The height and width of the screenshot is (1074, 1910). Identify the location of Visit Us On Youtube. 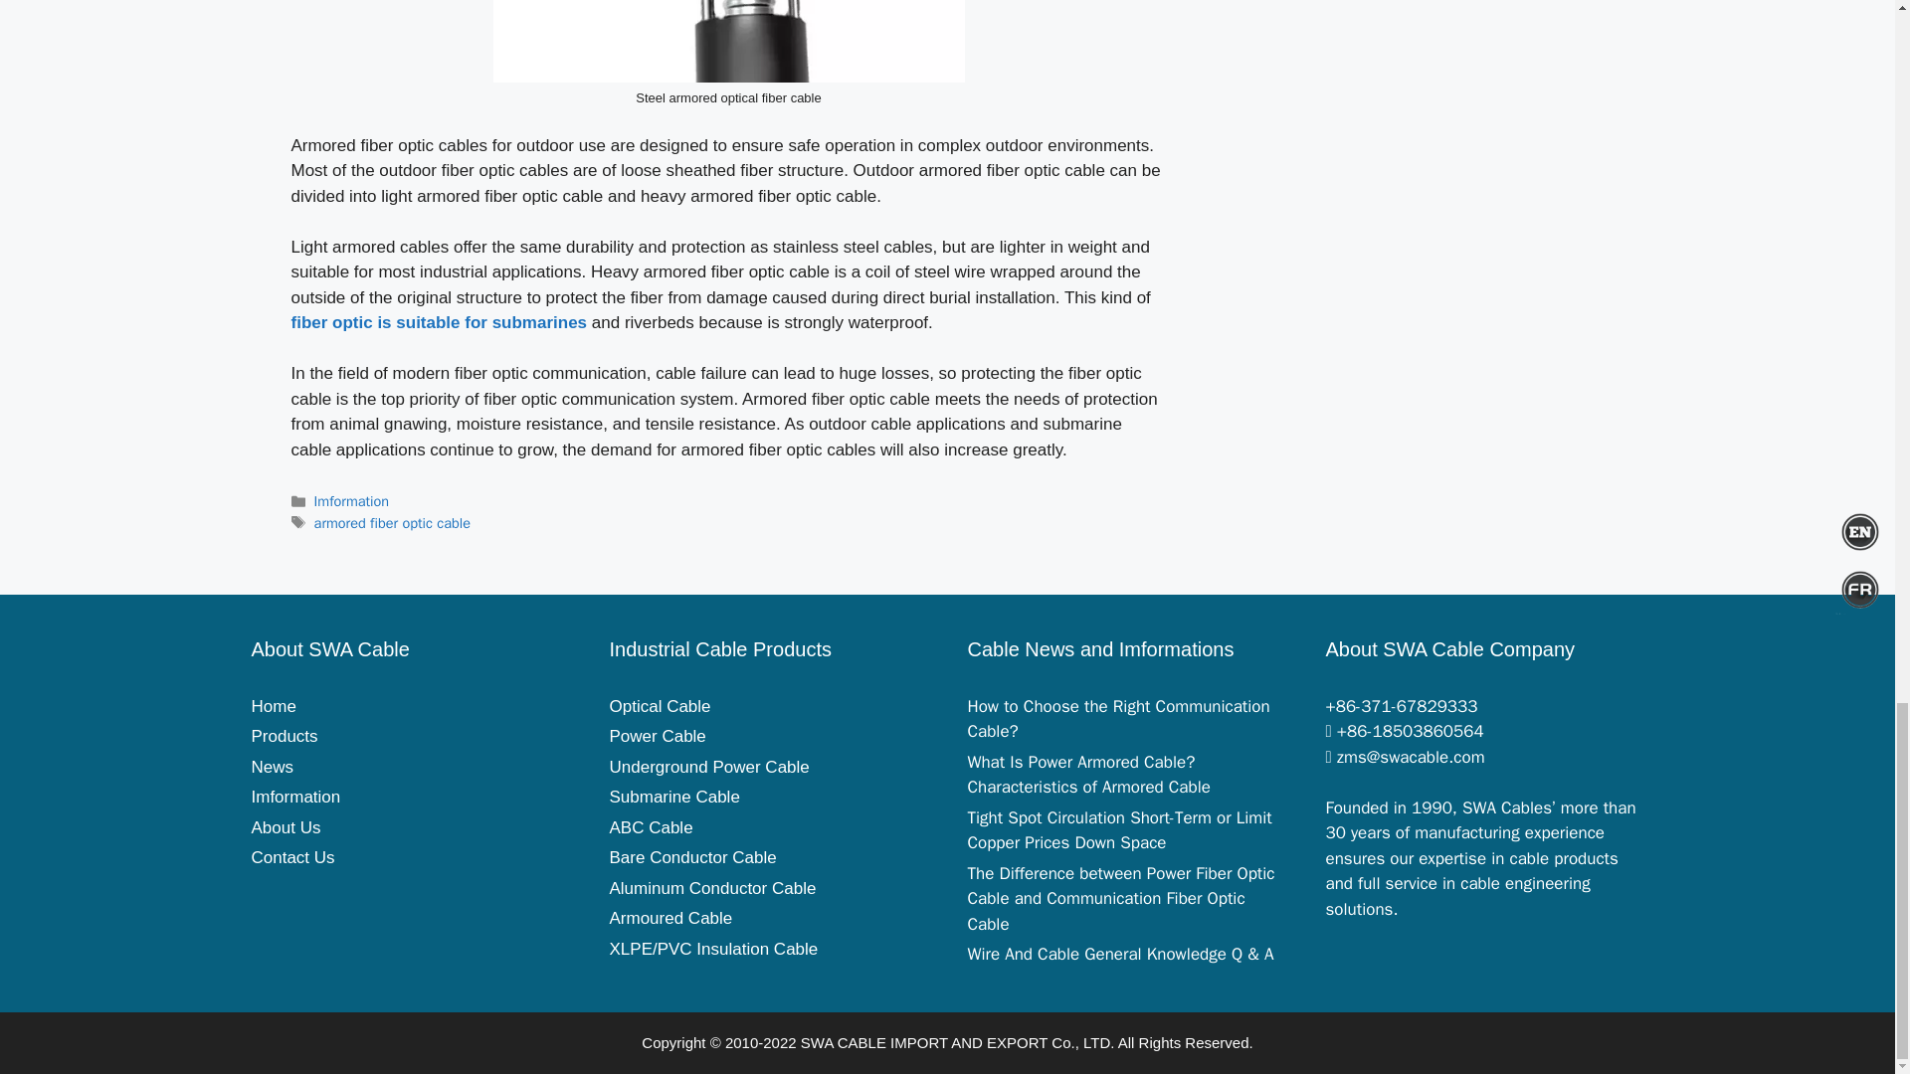
(380, 914).